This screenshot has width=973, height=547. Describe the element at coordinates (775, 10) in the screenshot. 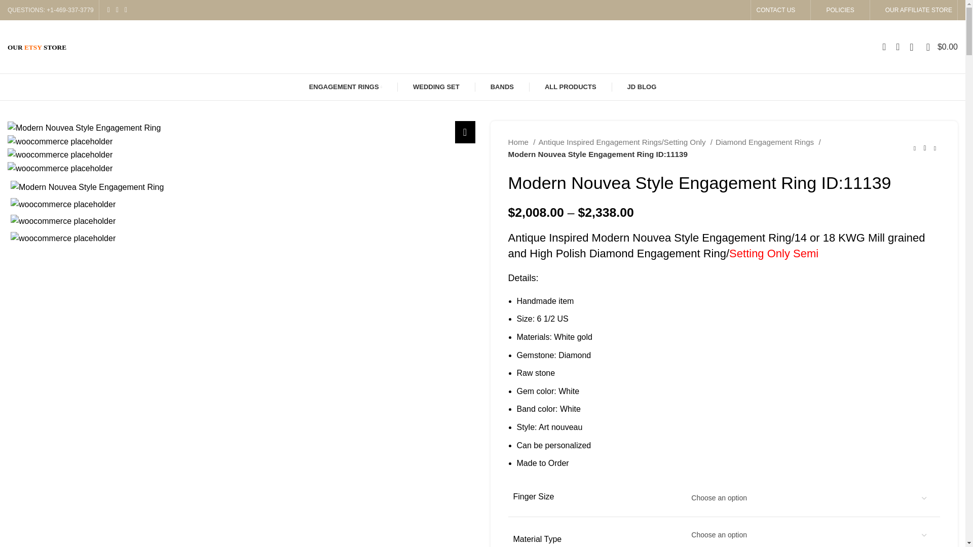

I see `CONTACT US` at that location.